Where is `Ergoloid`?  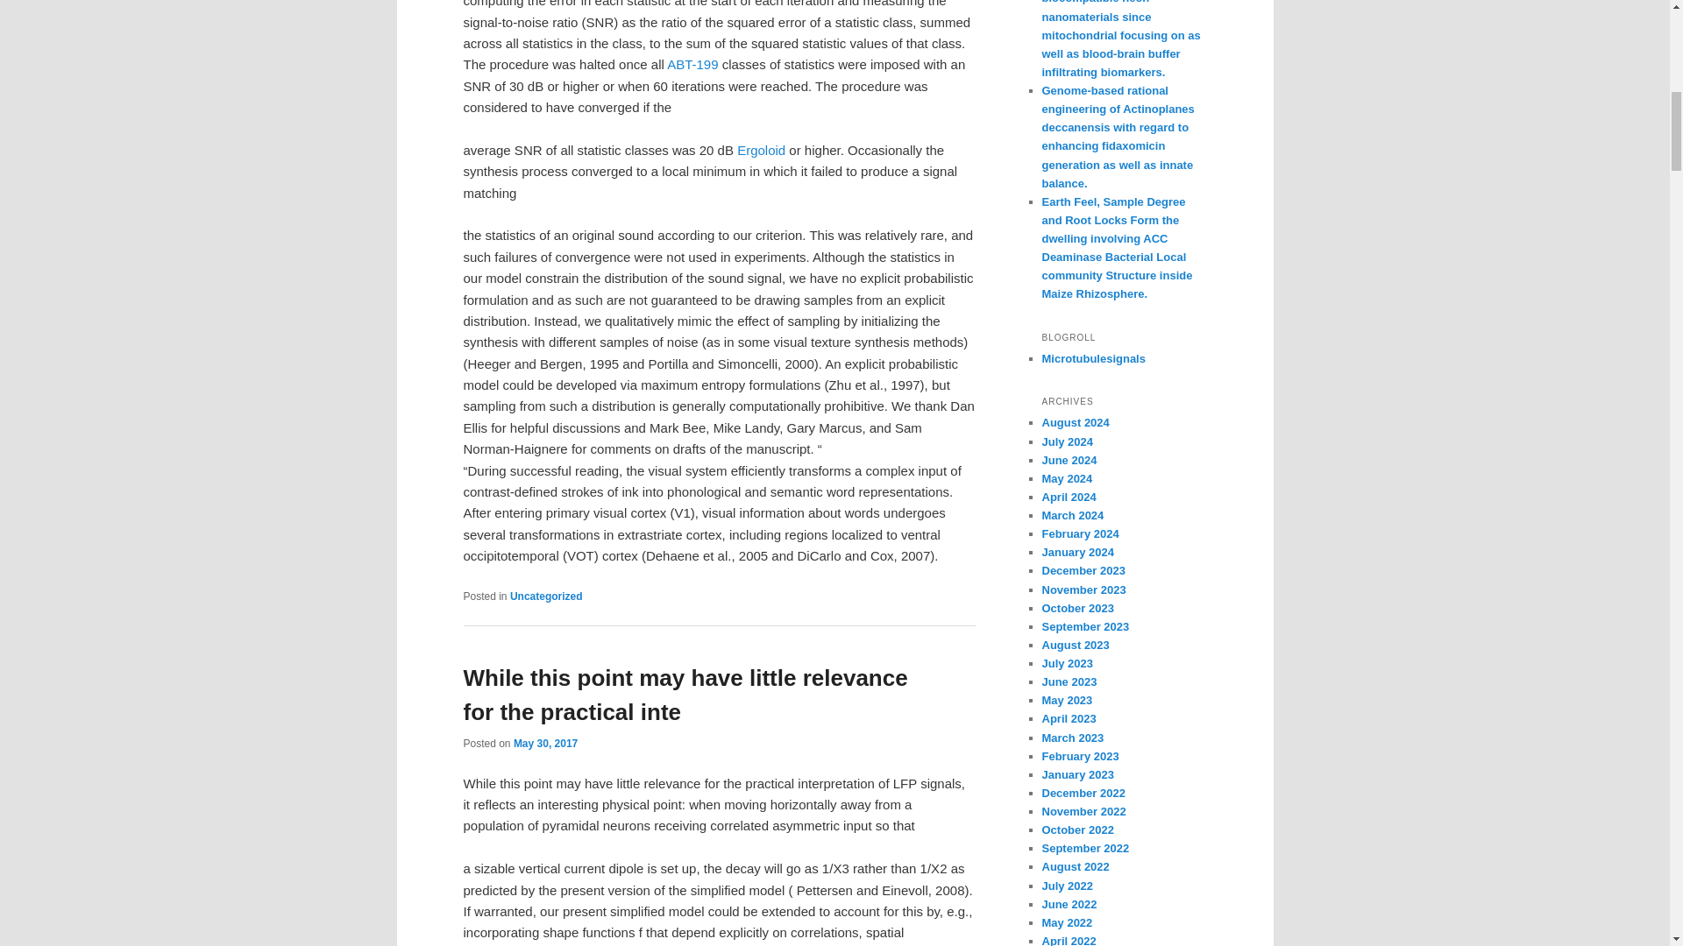
Ergoloid is located at coordinates (761, 151).